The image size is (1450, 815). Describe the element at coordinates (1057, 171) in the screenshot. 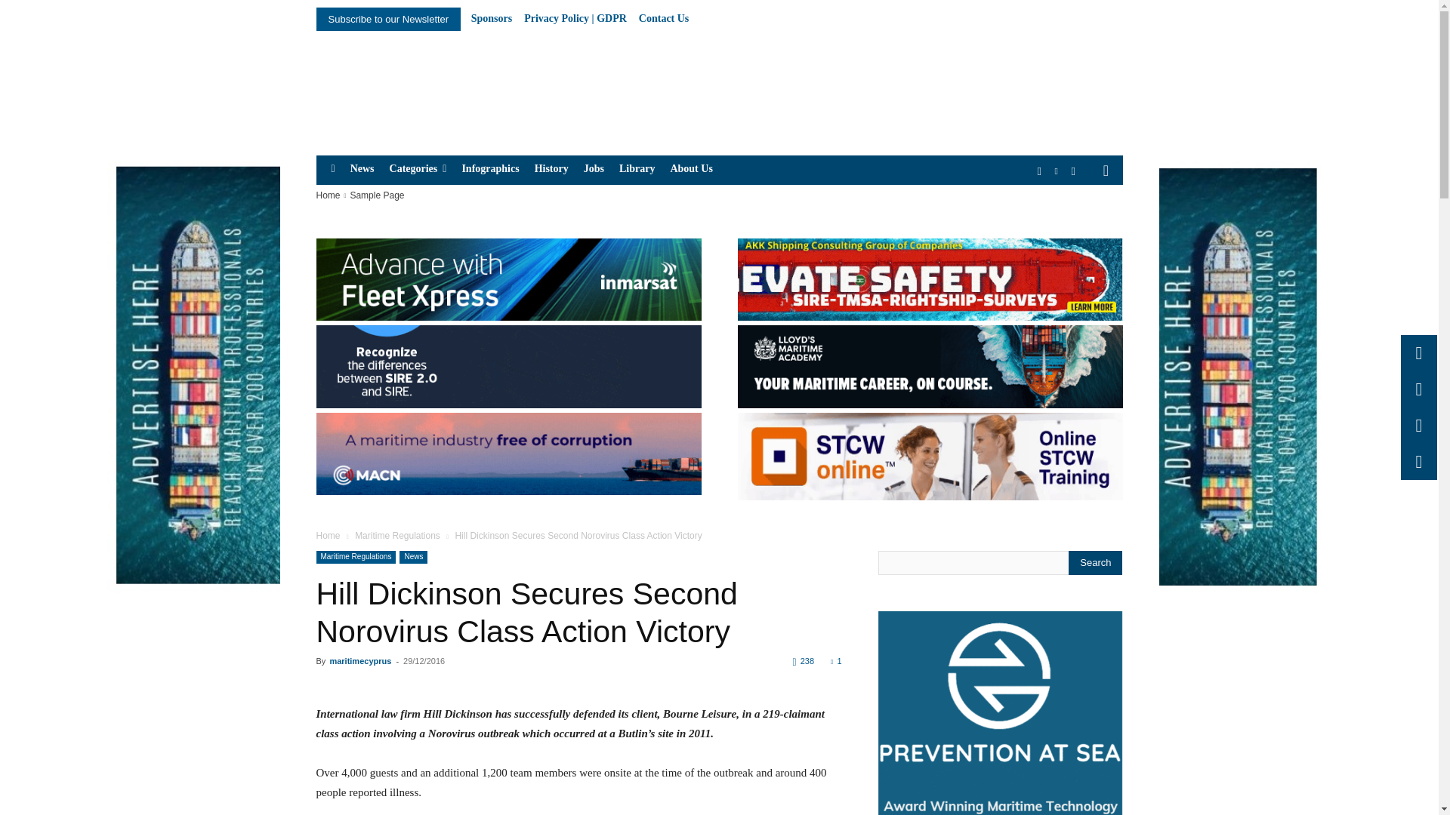

I see `Linkedin` at that location.